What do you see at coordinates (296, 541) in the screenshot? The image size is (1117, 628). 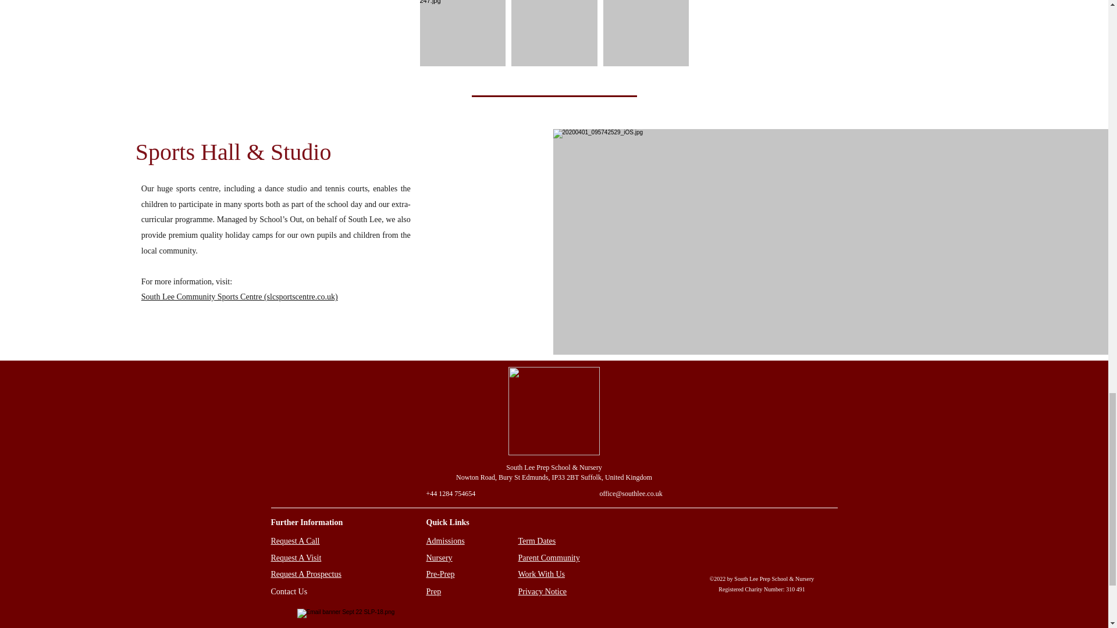 I see `Request A Call` at bounding box center [296, 541].